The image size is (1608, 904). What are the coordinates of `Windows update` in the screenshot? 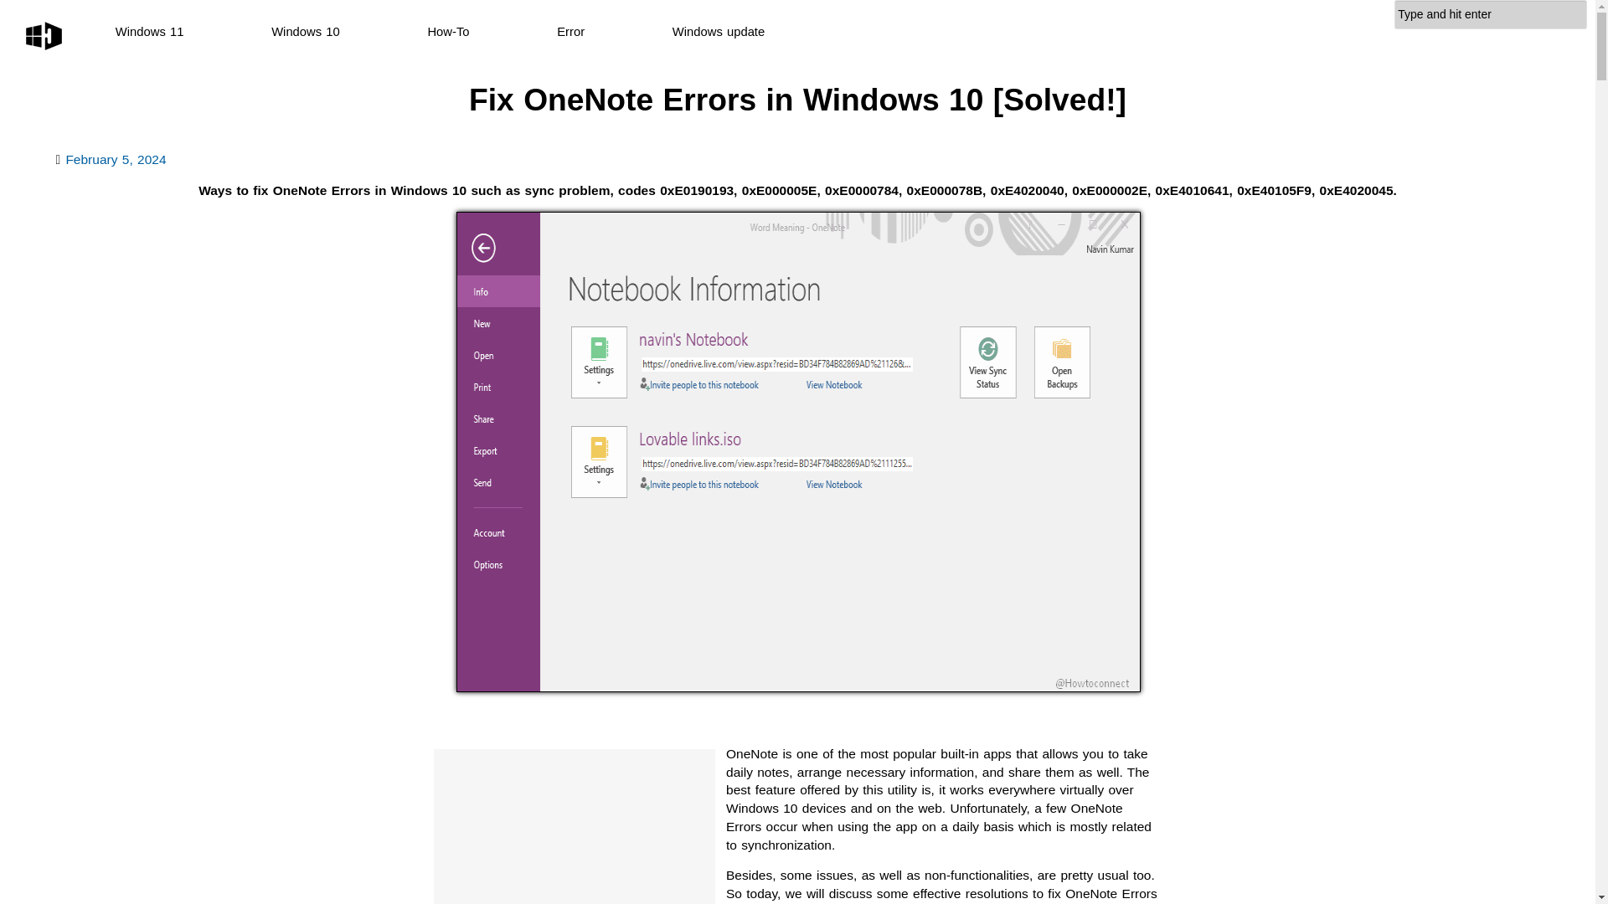 It's located at (719, 32).